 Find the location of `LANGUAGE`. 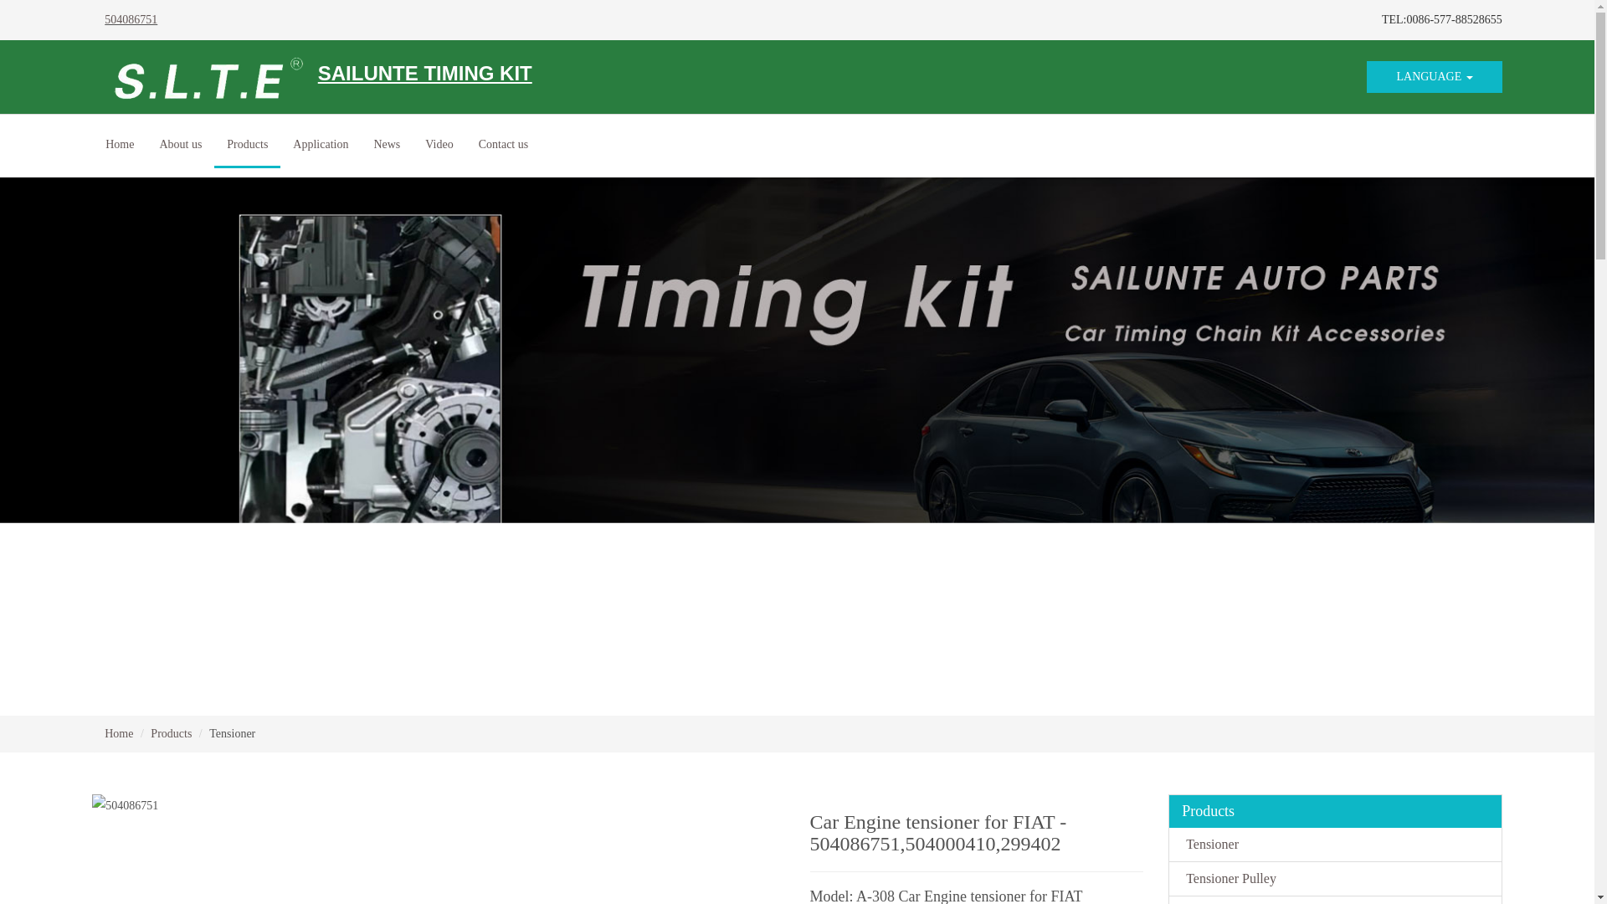

LANGUAGE is located at coordinates (1434, 77).